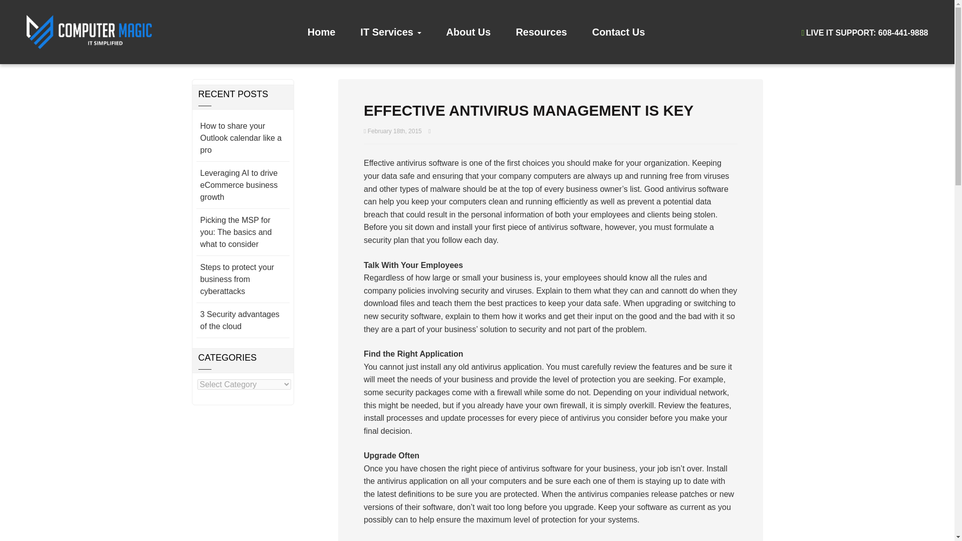  Describe the element at coordinates (322, 32) in the screenshot. I see `Home` at that location.